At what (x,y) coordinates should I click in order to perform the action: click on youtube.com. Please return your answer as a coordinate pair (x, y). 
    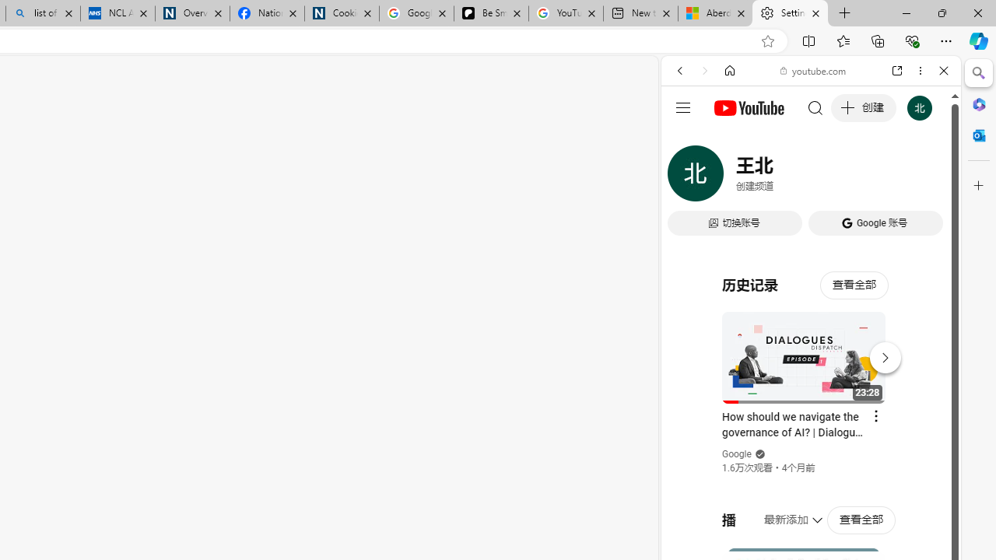
    Looking at the image, I should click on (814, 70).